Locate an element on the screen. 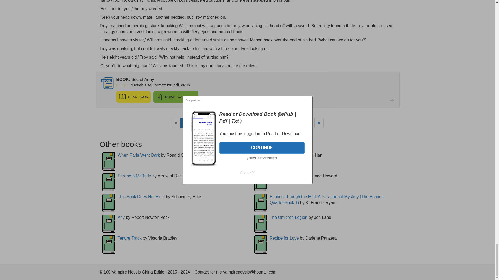 The width and height of the screenshot is (499, 280). 4 is located at coordinates (212, 123).